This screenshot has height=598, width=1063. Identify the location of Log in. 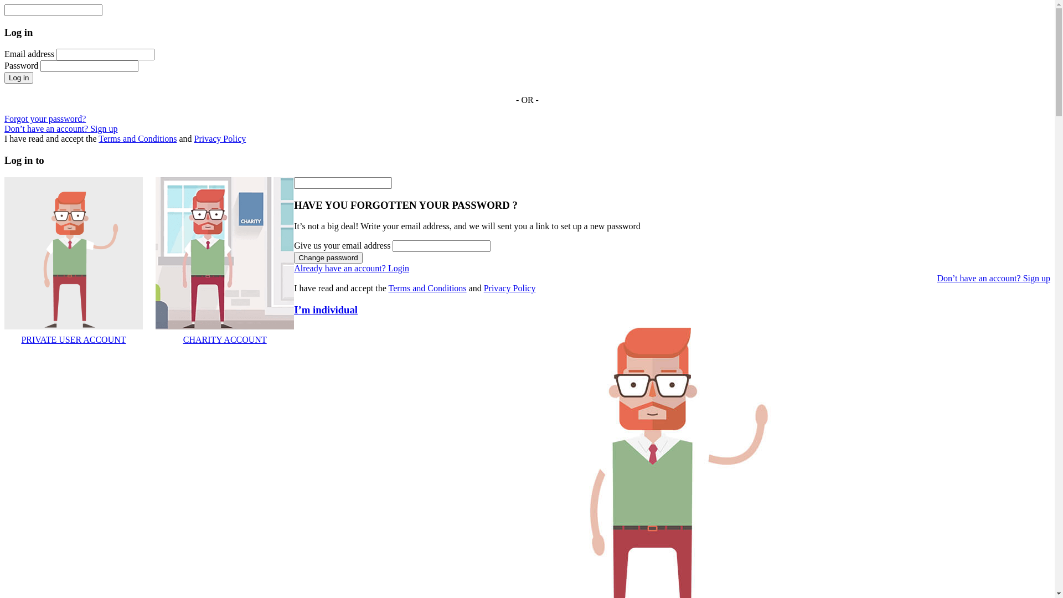
(19, 78).